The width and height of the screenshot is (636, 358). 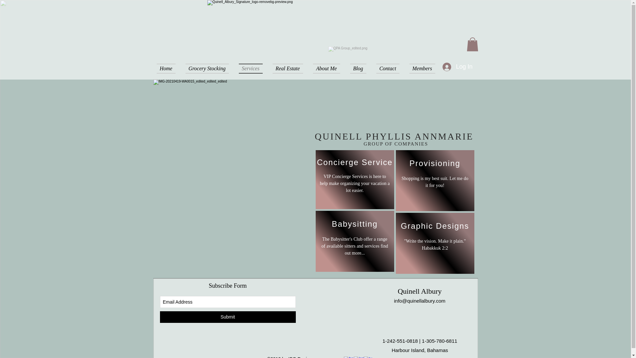 I want to click on Contact, so click(x=387, y=69).